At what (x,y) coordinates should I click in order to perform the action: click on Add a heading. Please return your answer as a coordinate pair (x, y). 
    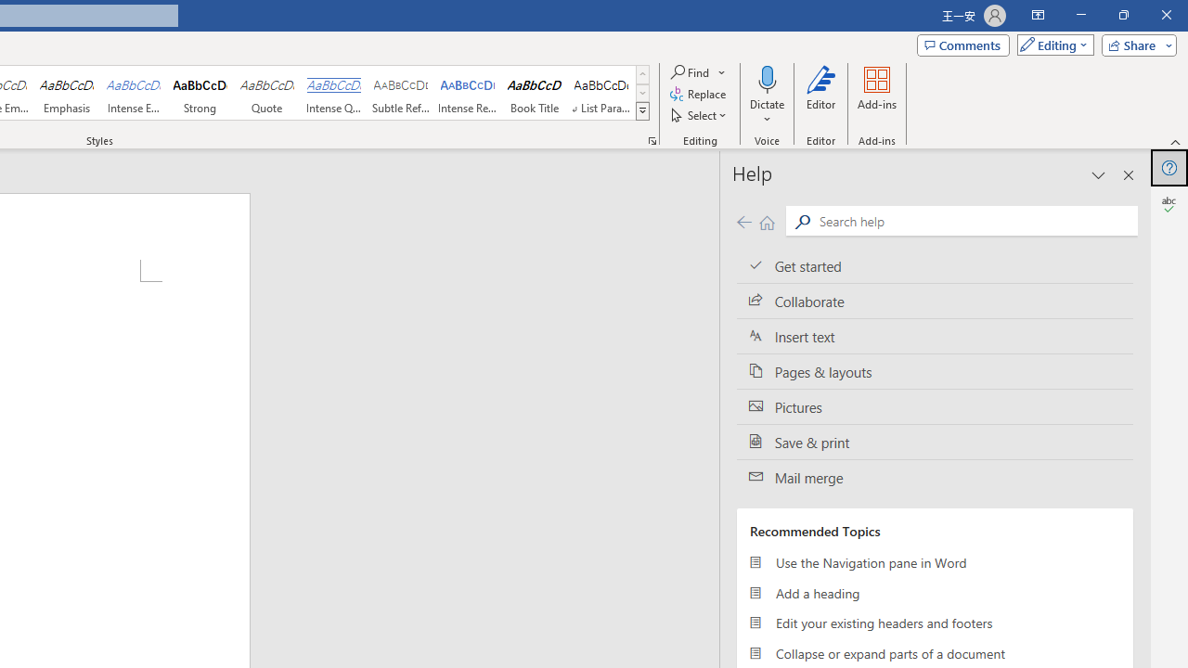
    Looking at the image, I should click on (935, 592).